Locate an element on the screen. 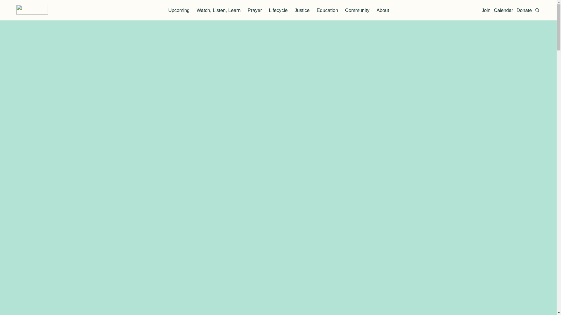  Education is located at coordinates (327, 10).